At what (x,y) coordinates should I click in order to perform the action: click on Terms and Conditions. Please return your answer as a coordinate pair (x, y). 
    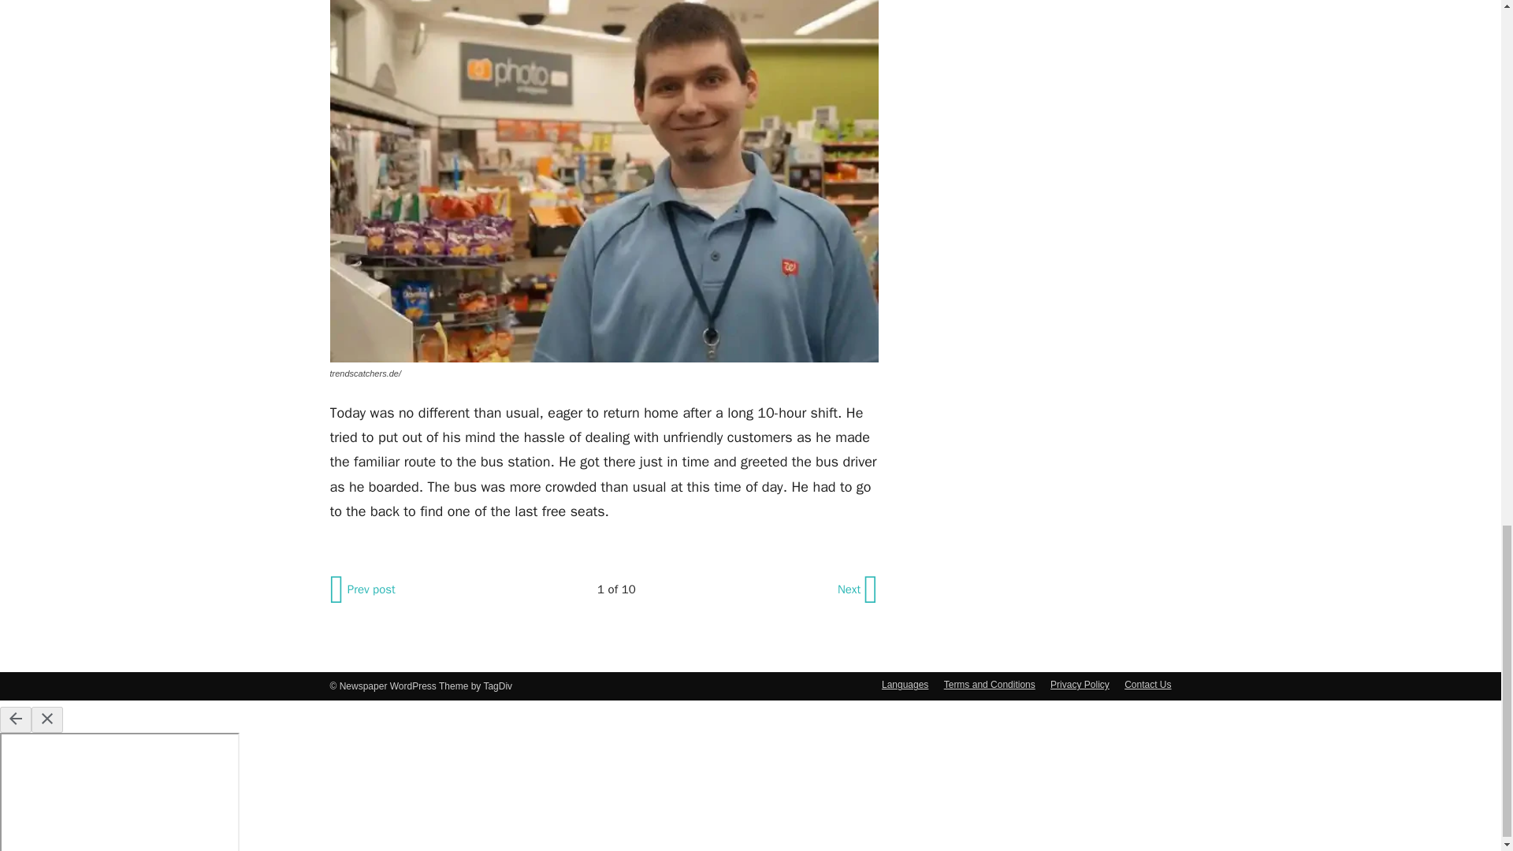
    Looking at the image, I should click on (990, 684).